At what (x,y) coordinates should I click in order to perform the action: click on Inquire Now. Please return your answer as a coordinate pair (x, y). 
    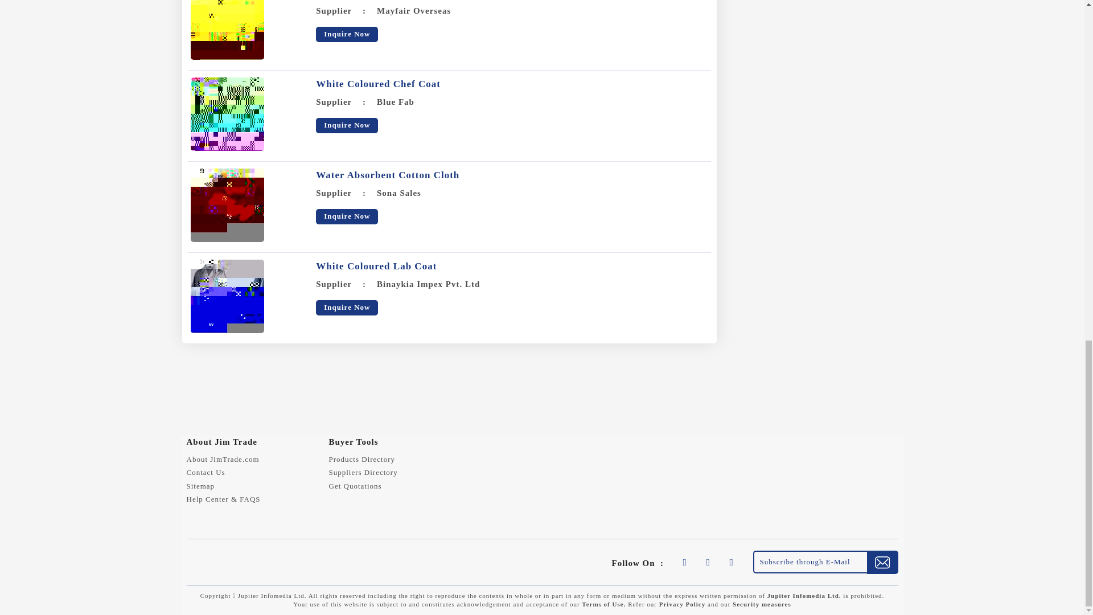
    Looking at the image, I should click on (347, 125).